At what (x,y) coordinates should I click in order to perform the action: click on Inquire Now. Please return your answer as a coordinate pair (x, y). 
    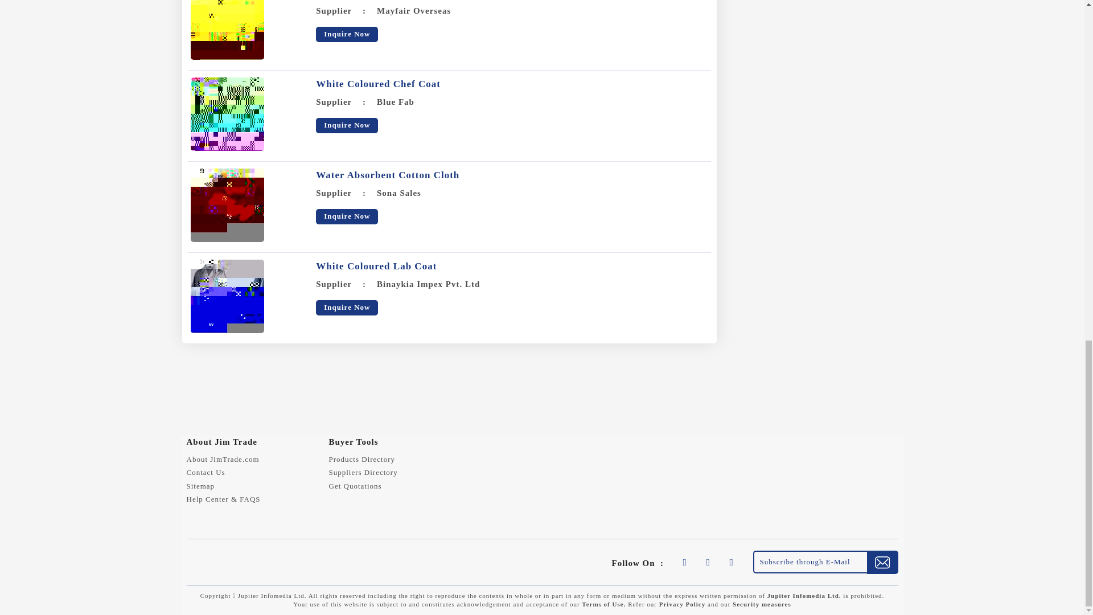
    Looking at the image, I should click on (347, 125).